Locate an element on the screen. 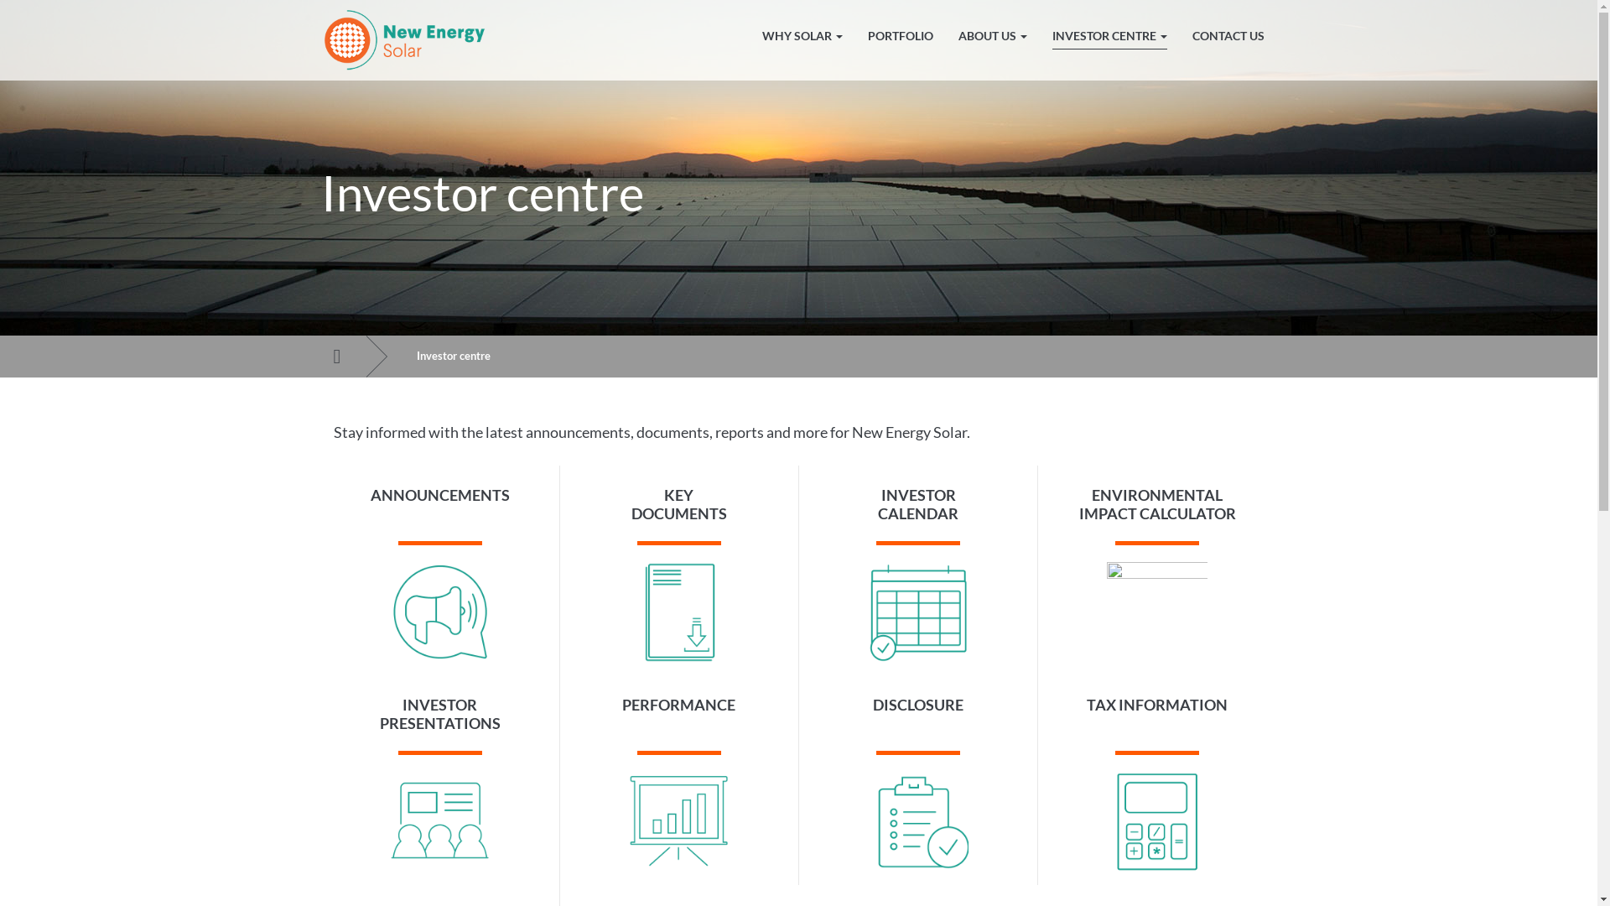 This screenshot has width=1610, height=906. INVESTOR CENTRE is located at coordinates (1110, 37).